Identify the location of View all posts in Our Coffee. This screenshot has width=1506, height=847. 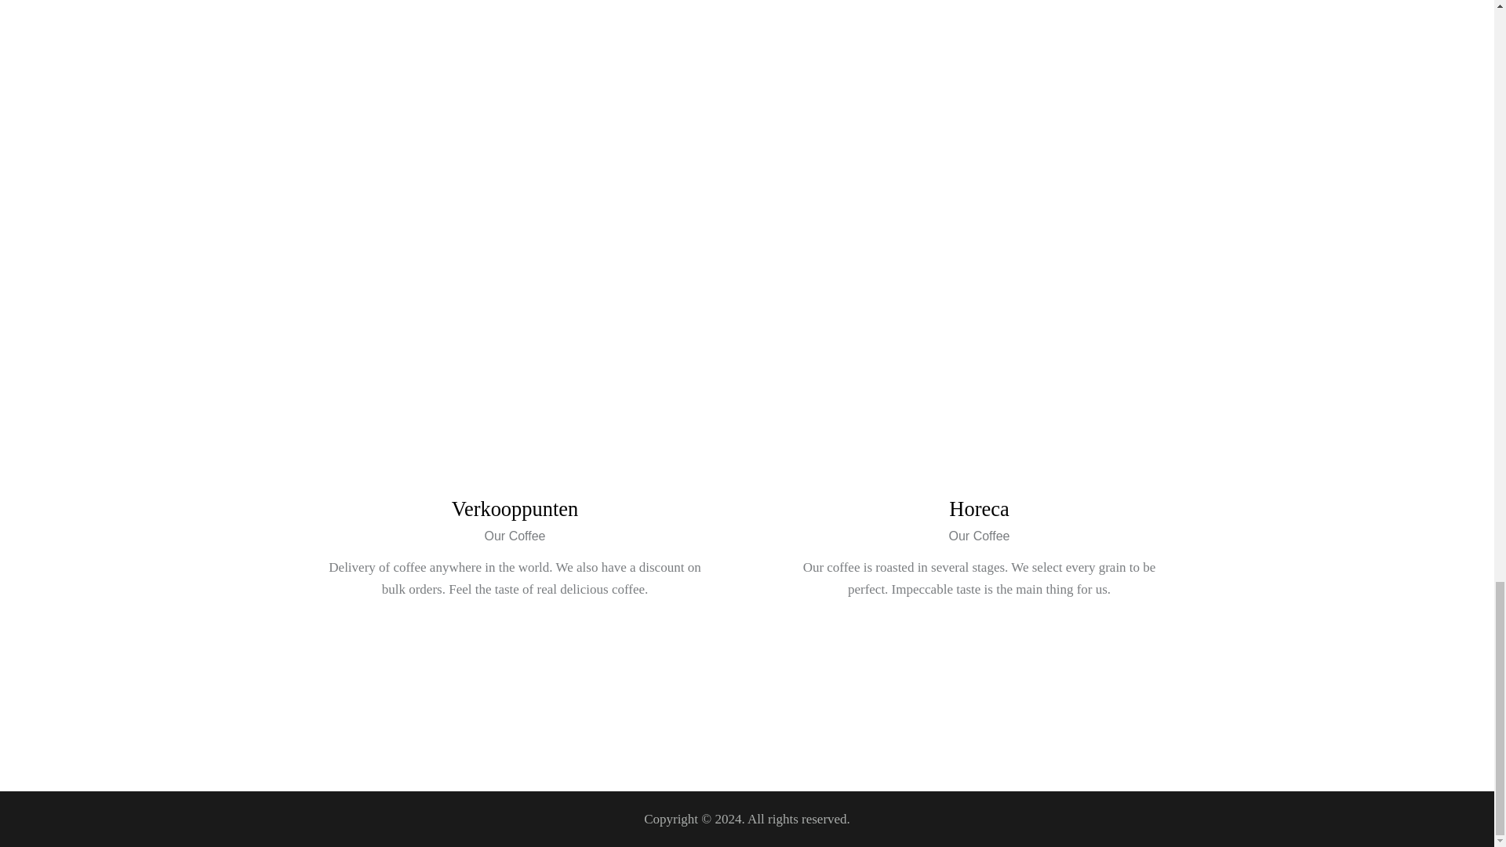
(515, 536).